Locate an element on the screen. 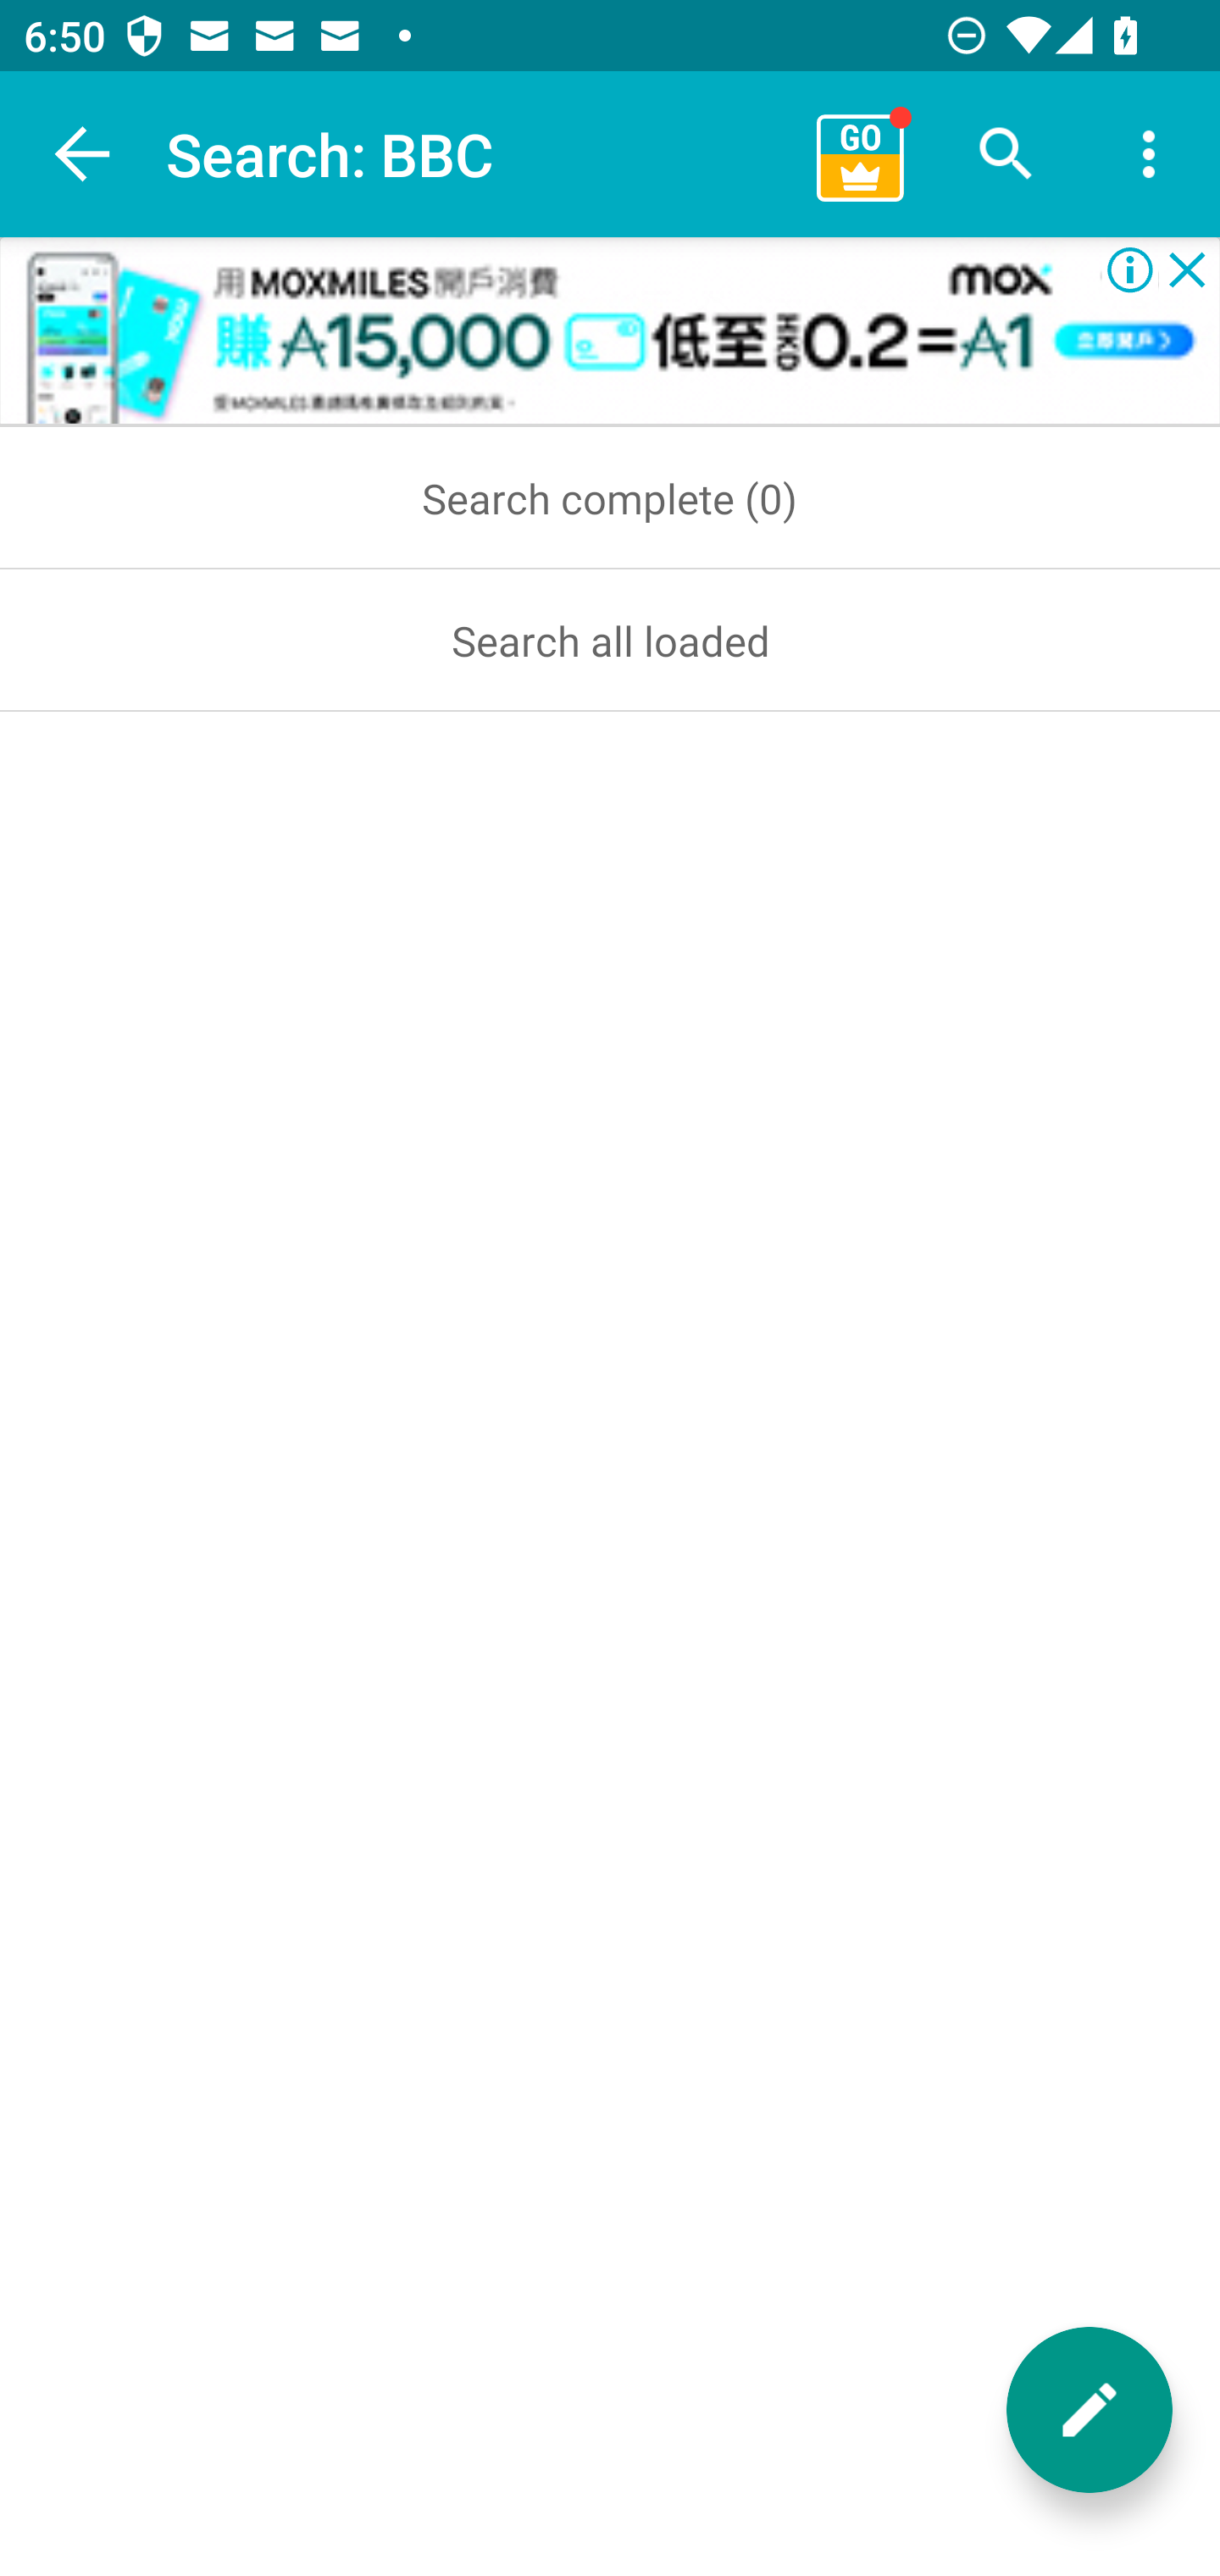  Search complete (0) is located at coordinates (610, 498).